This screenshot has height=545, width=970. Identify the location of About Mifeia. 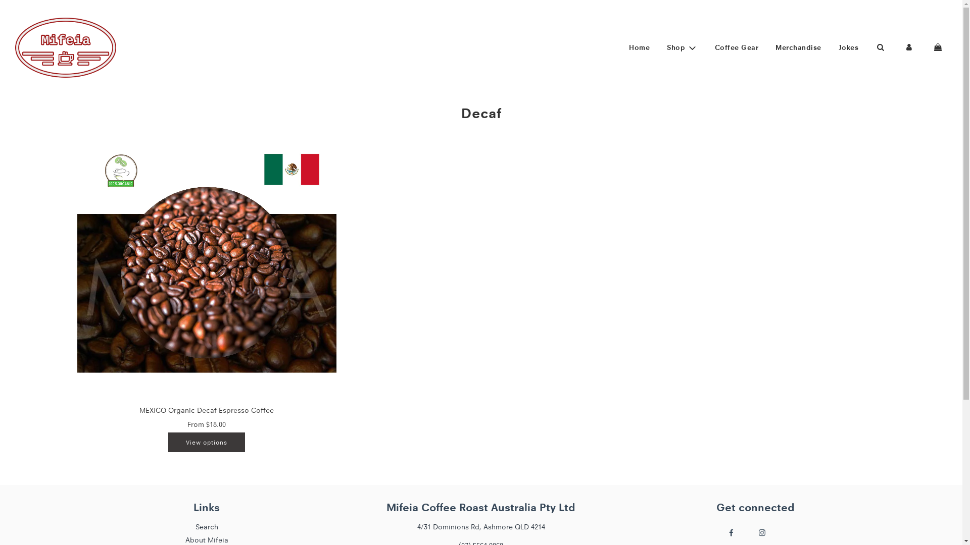
(207, 540).